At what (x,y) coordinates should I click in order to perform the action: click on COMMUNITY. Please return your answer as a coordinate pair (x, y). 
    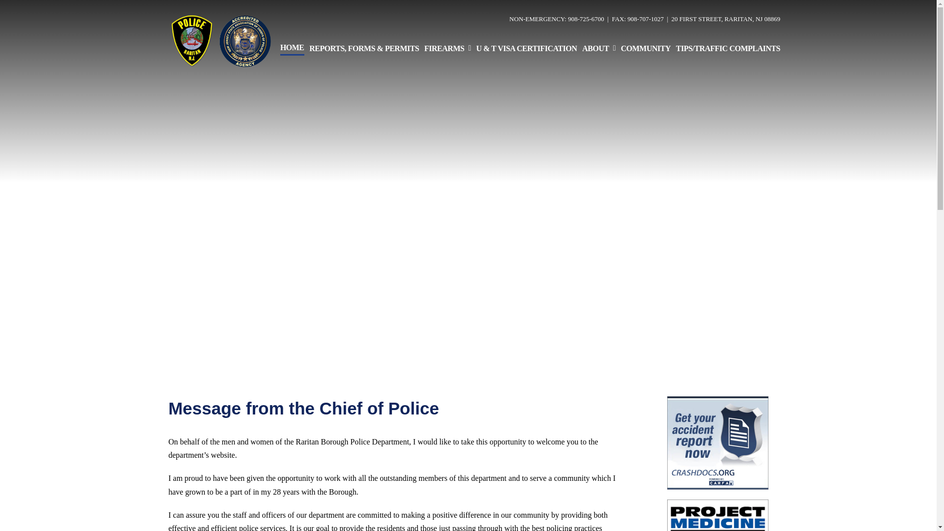
    Looking at the image, I should click on (646, 48).